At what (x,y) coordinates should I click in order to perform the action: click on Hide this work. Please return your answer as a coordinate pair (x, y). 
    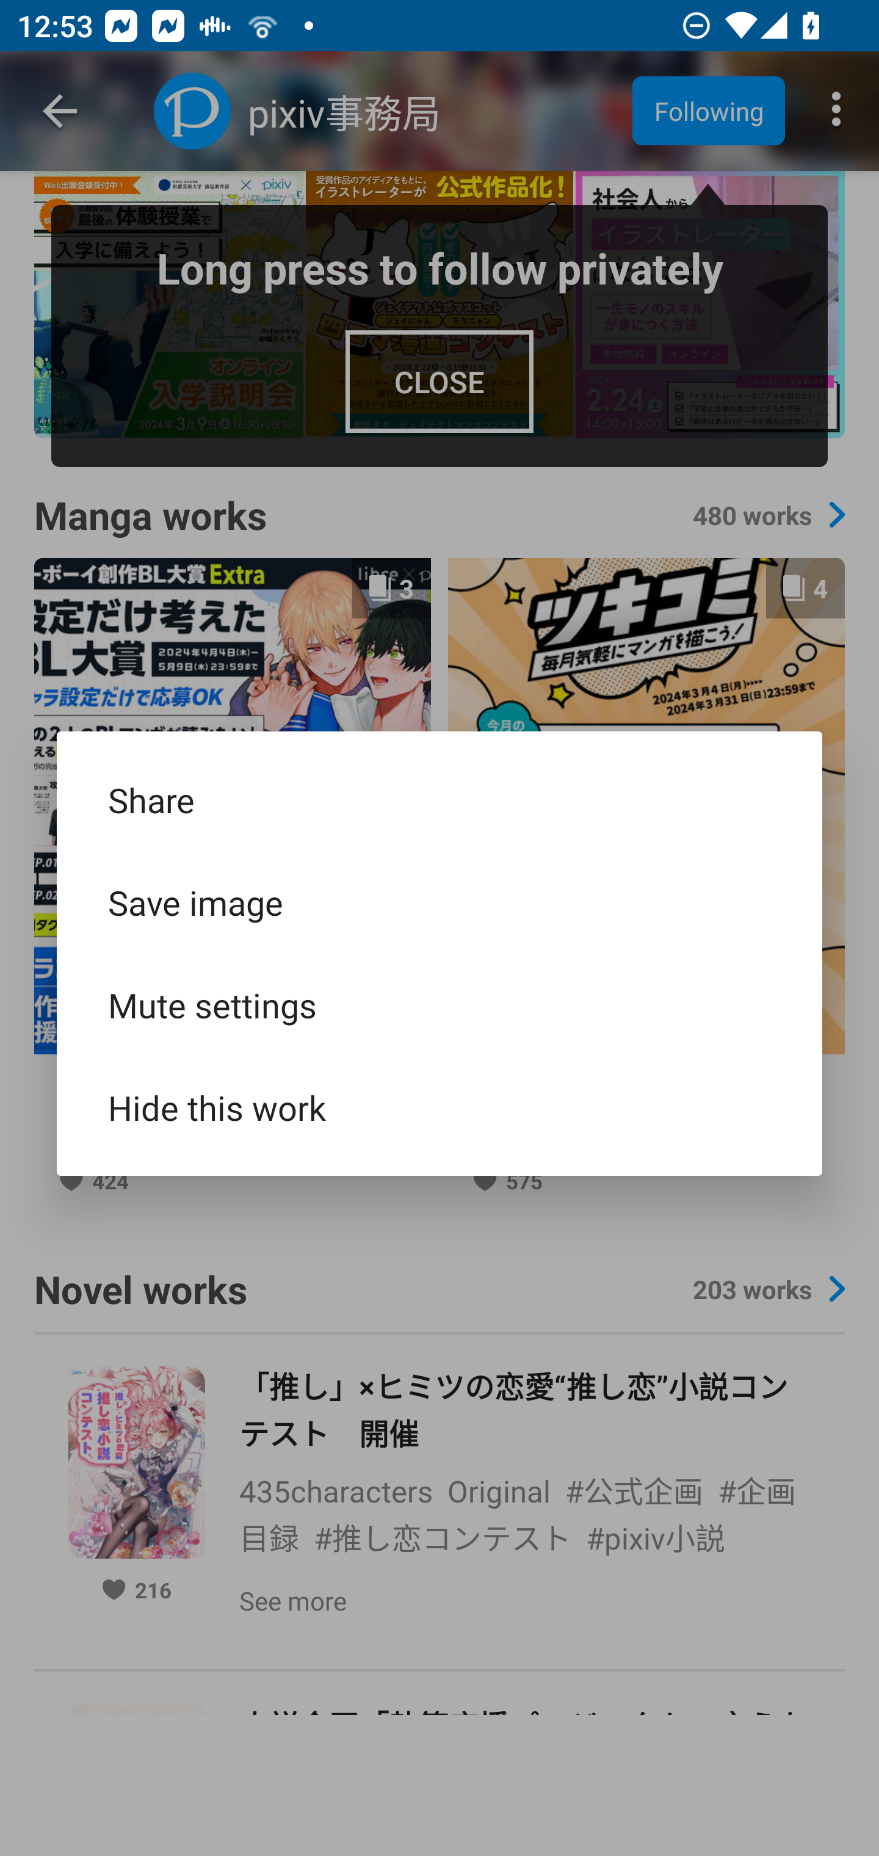
    Looking at the image, I should click on (440, 1106).